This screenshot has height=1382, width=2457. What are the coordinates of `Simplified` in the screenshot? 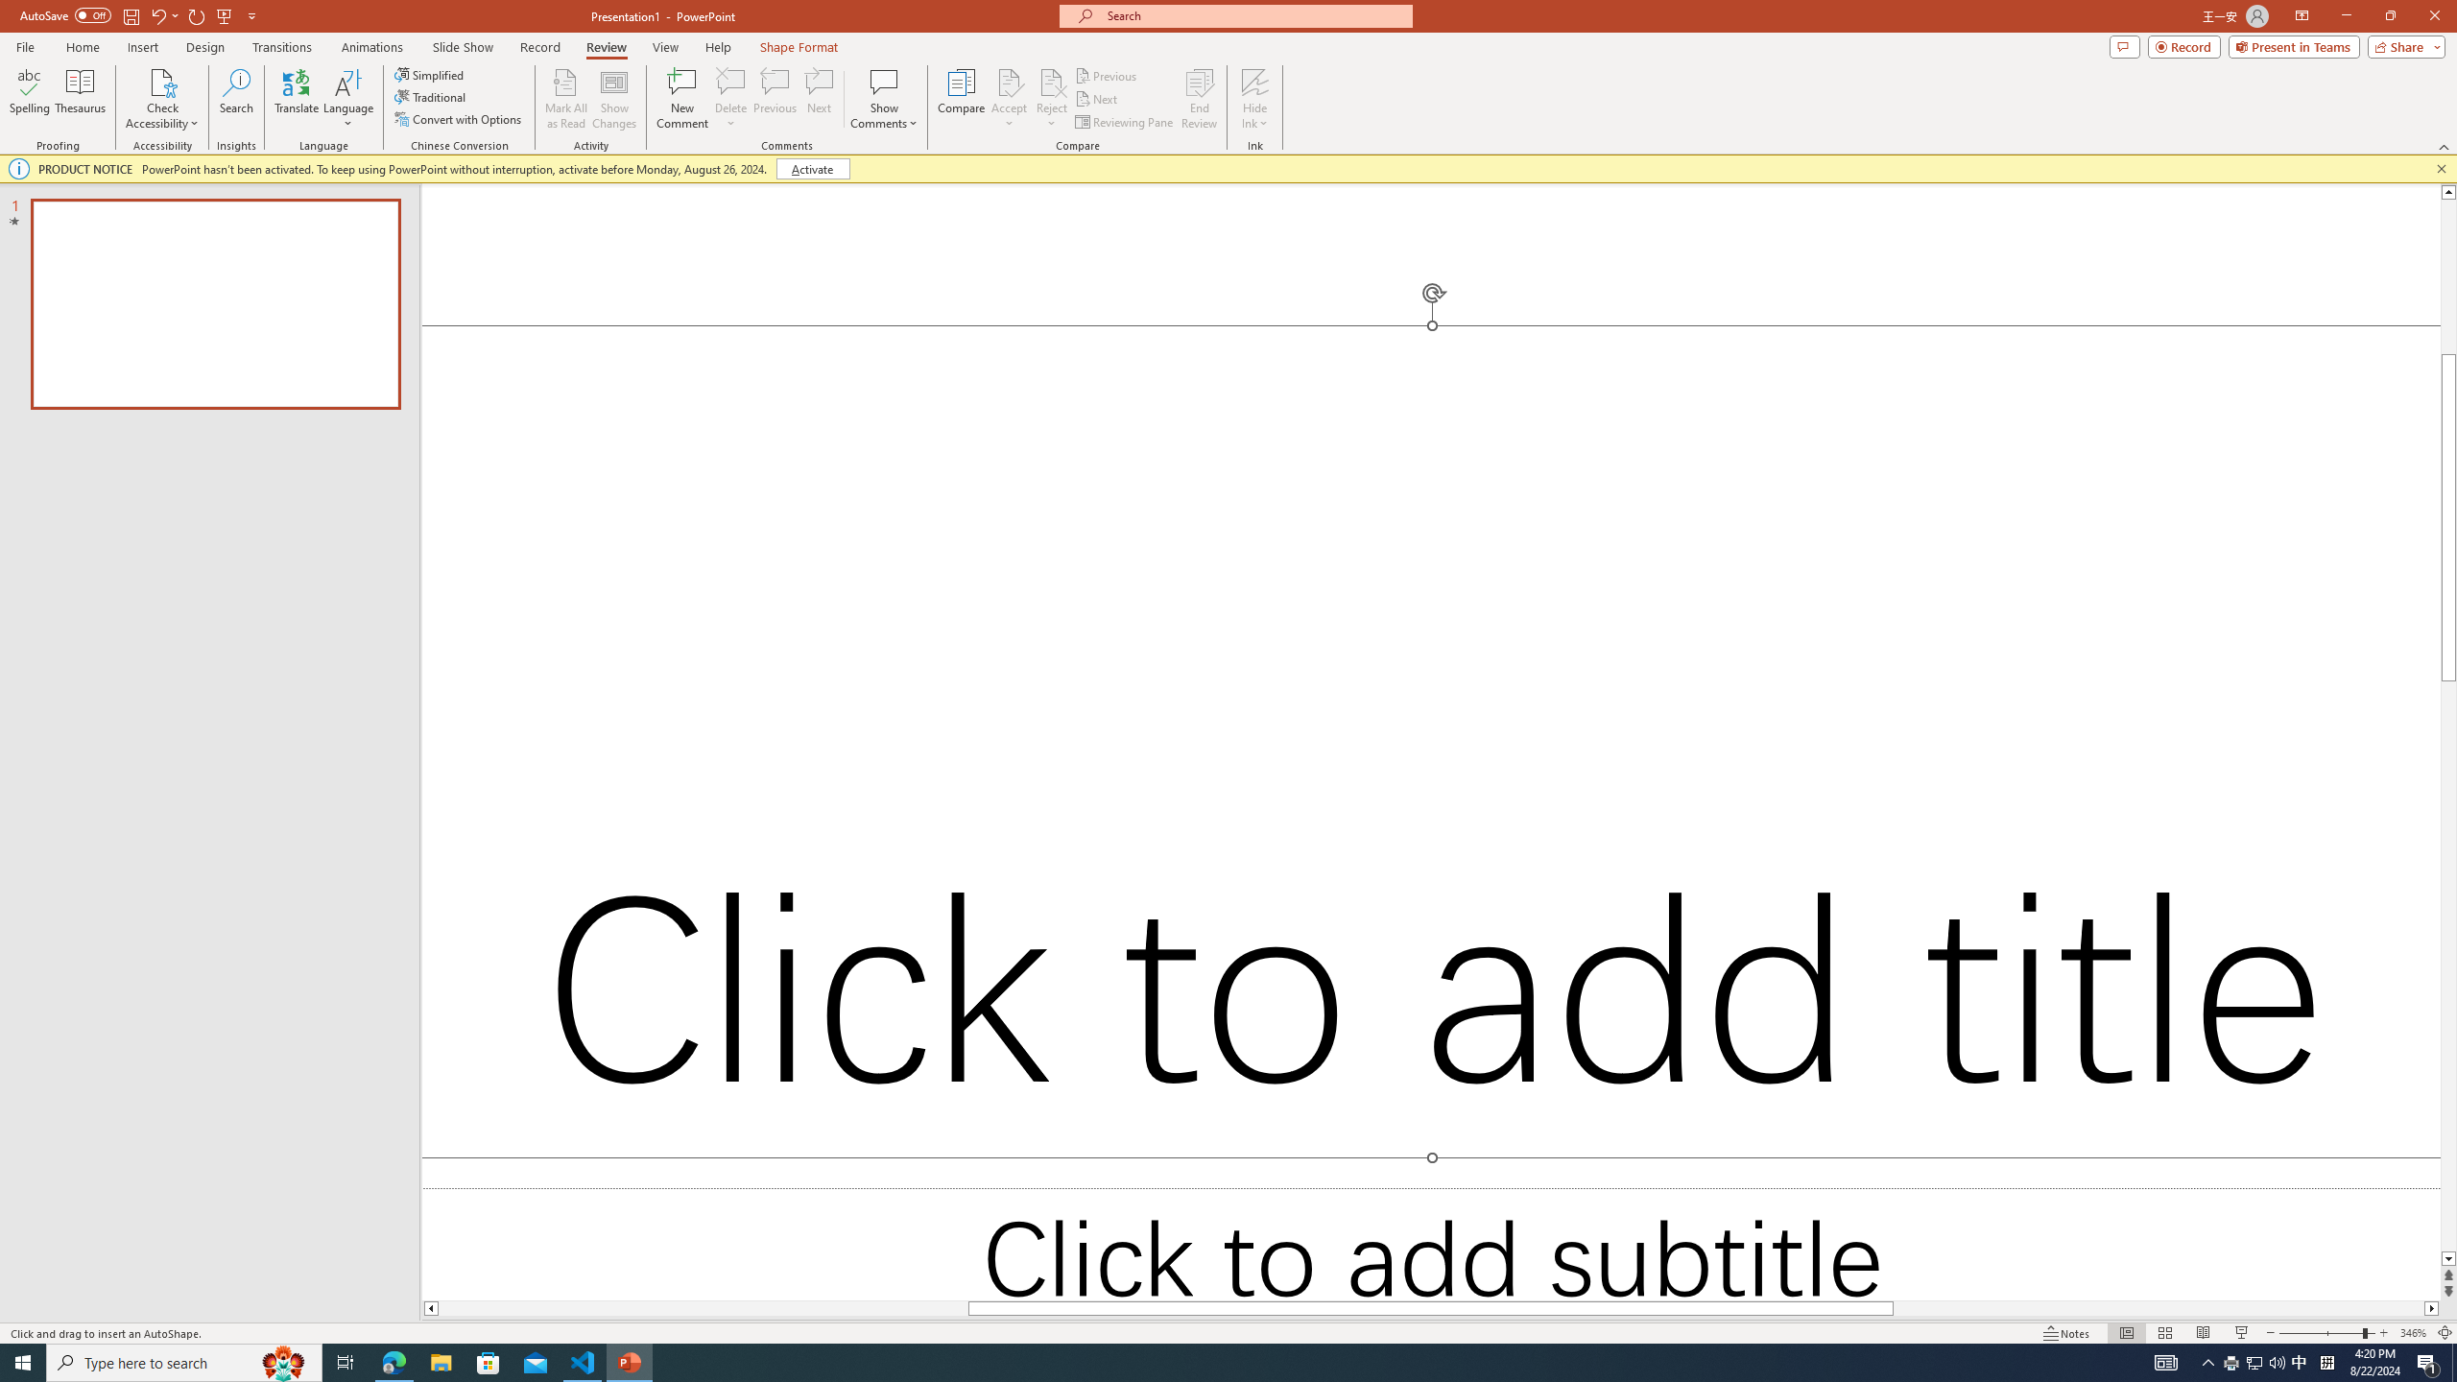 It's located at (430, 75).